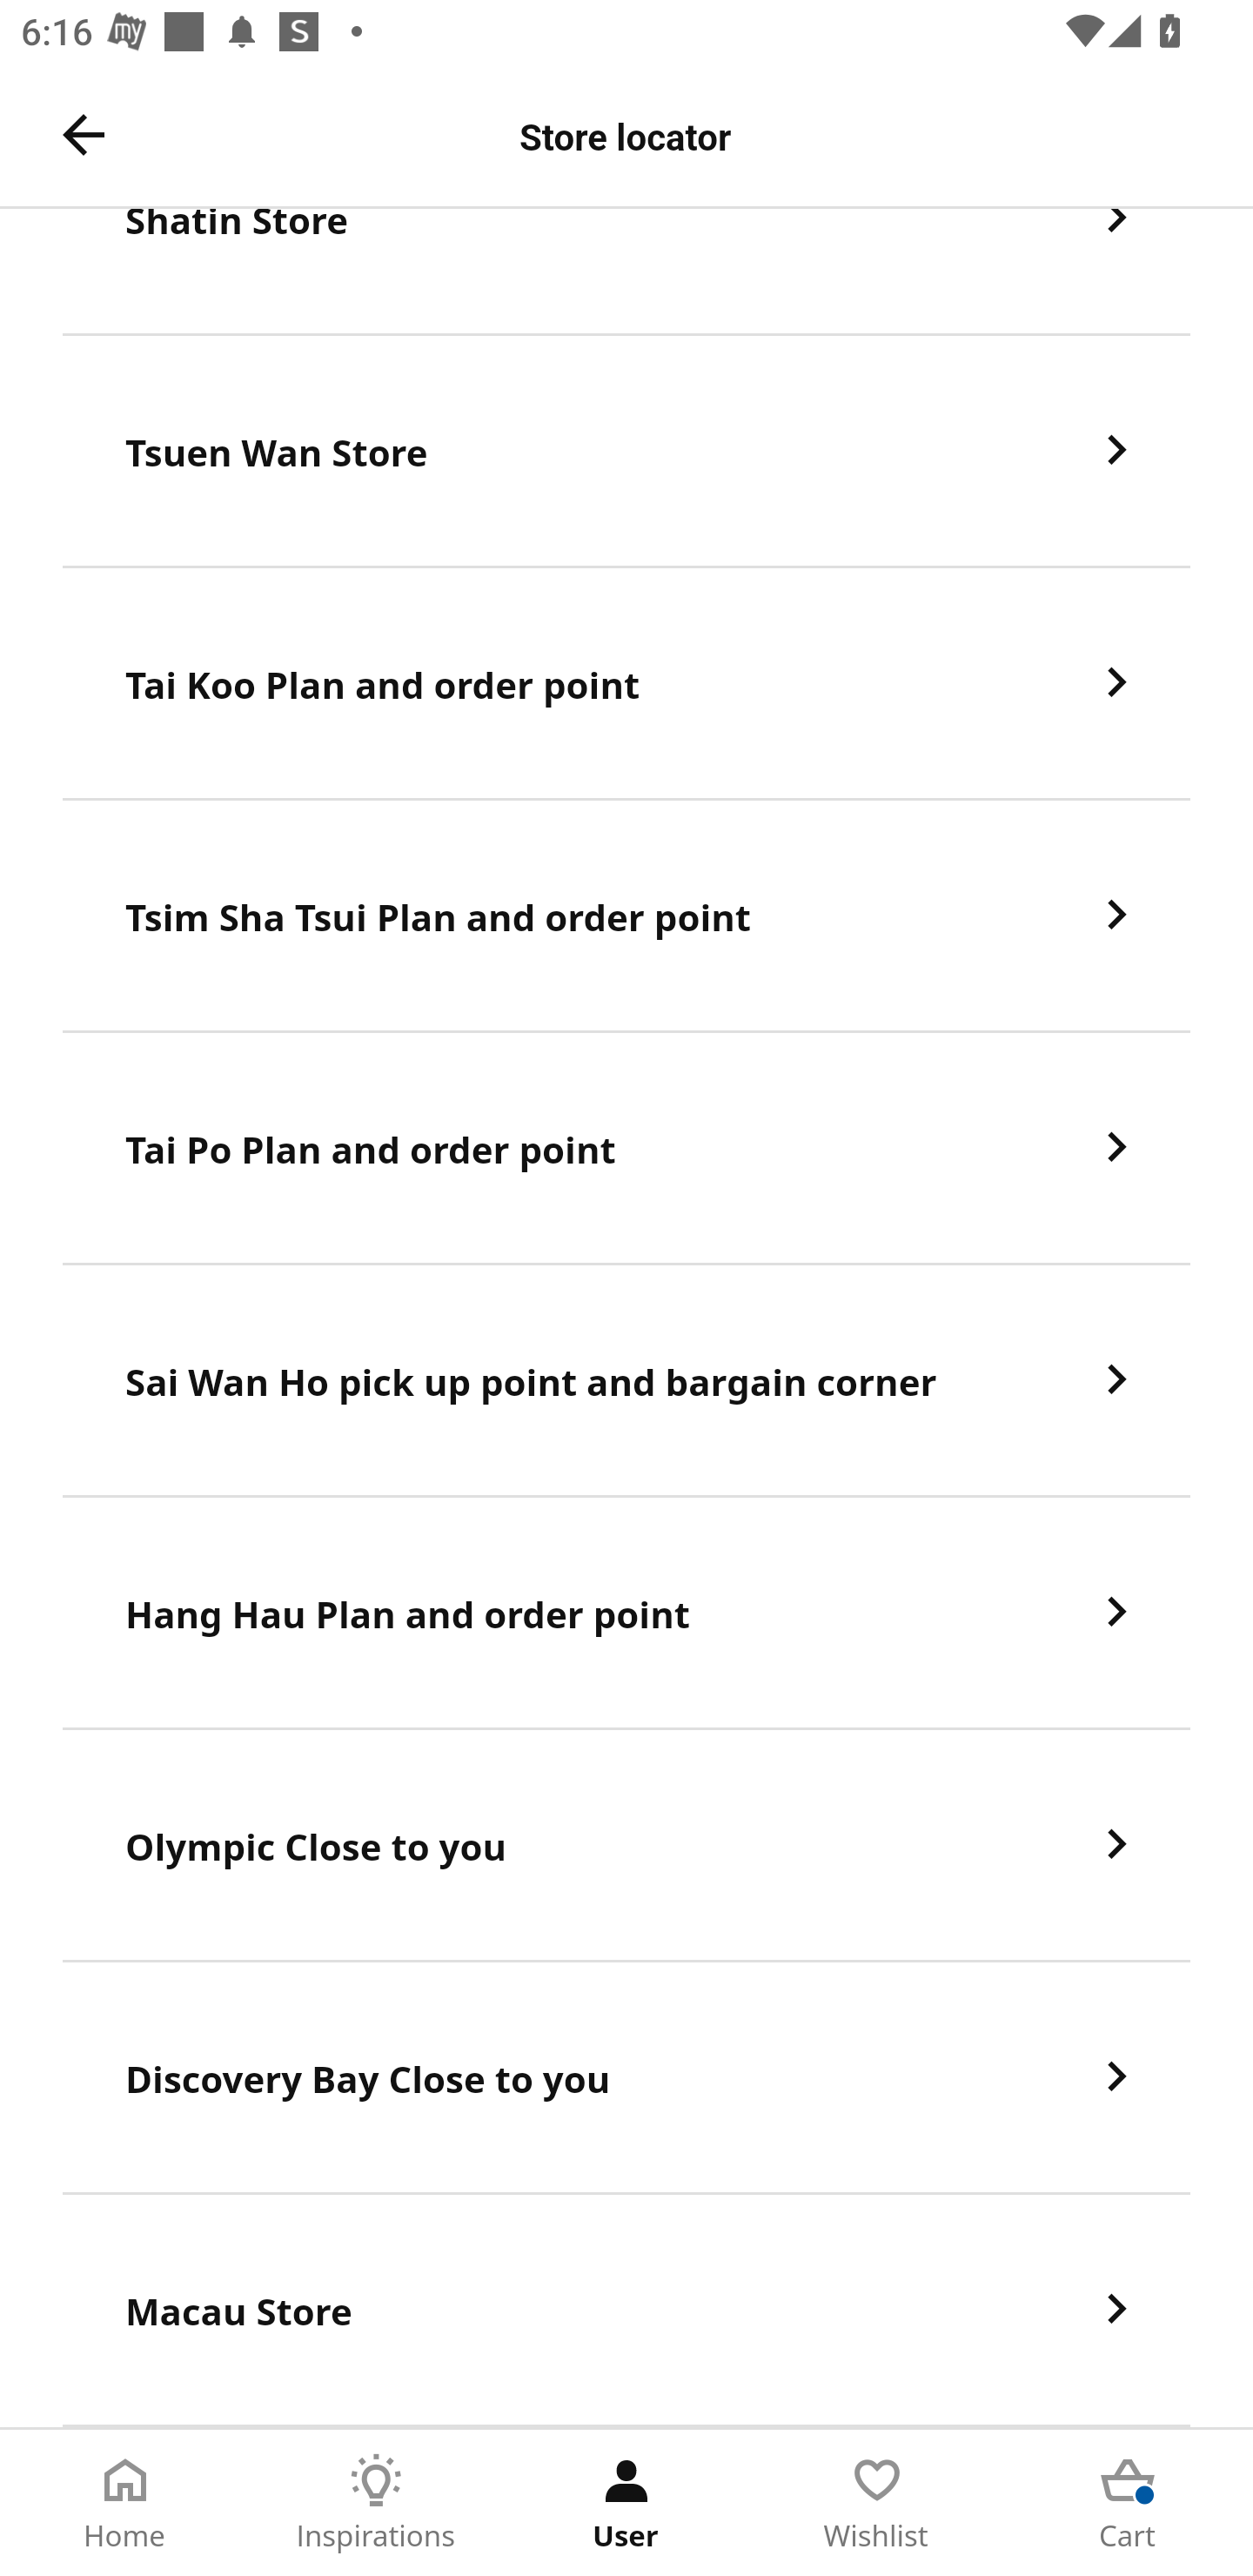  I want to click on Wishlist
Tab 4 of 5, so click(877, 2503).